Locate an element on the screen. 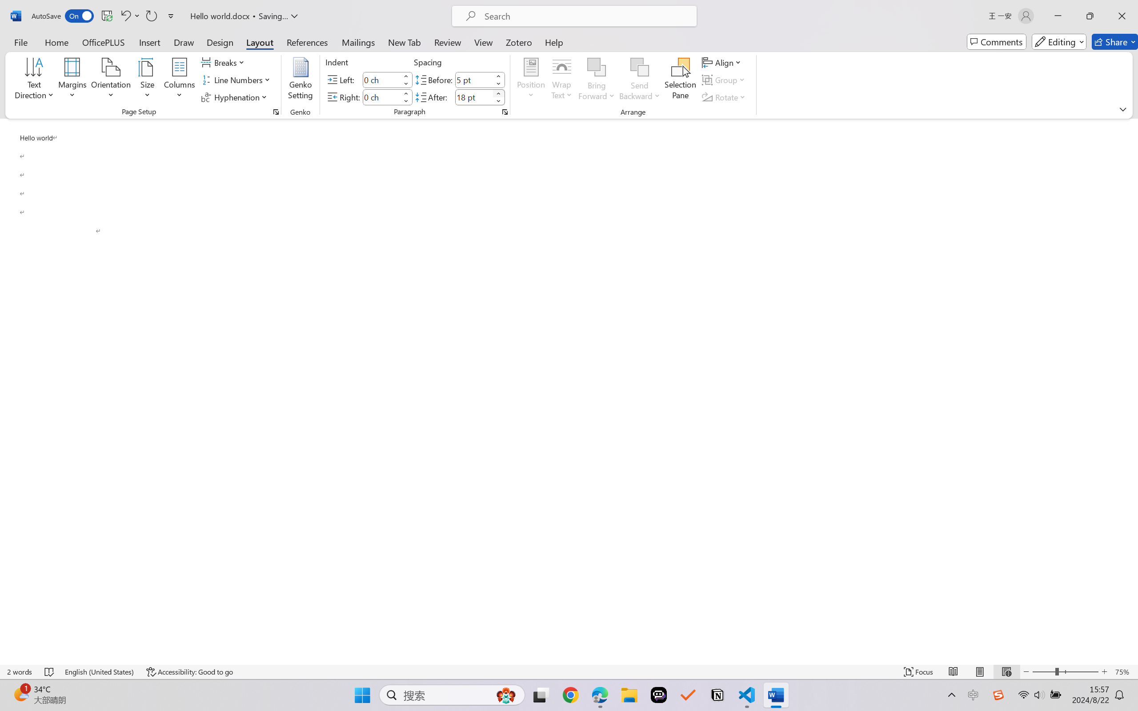 This screenshot has height=711, width=1138. Hyphenation is located at coordinates (236, 97).